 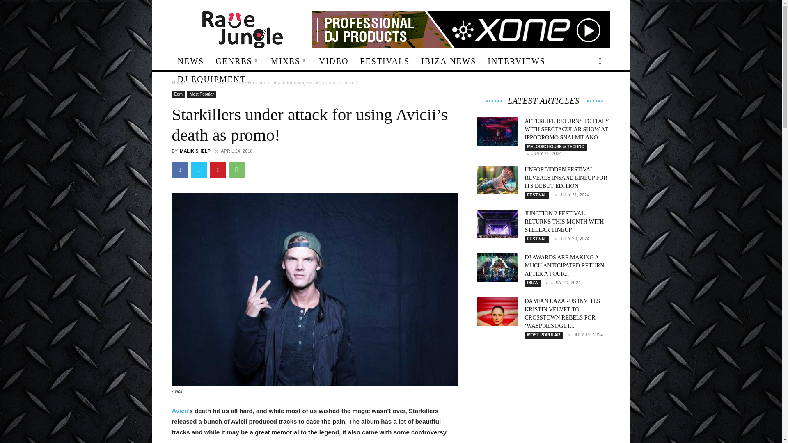 I want to click on NEWS, so click(x=190, y=61).